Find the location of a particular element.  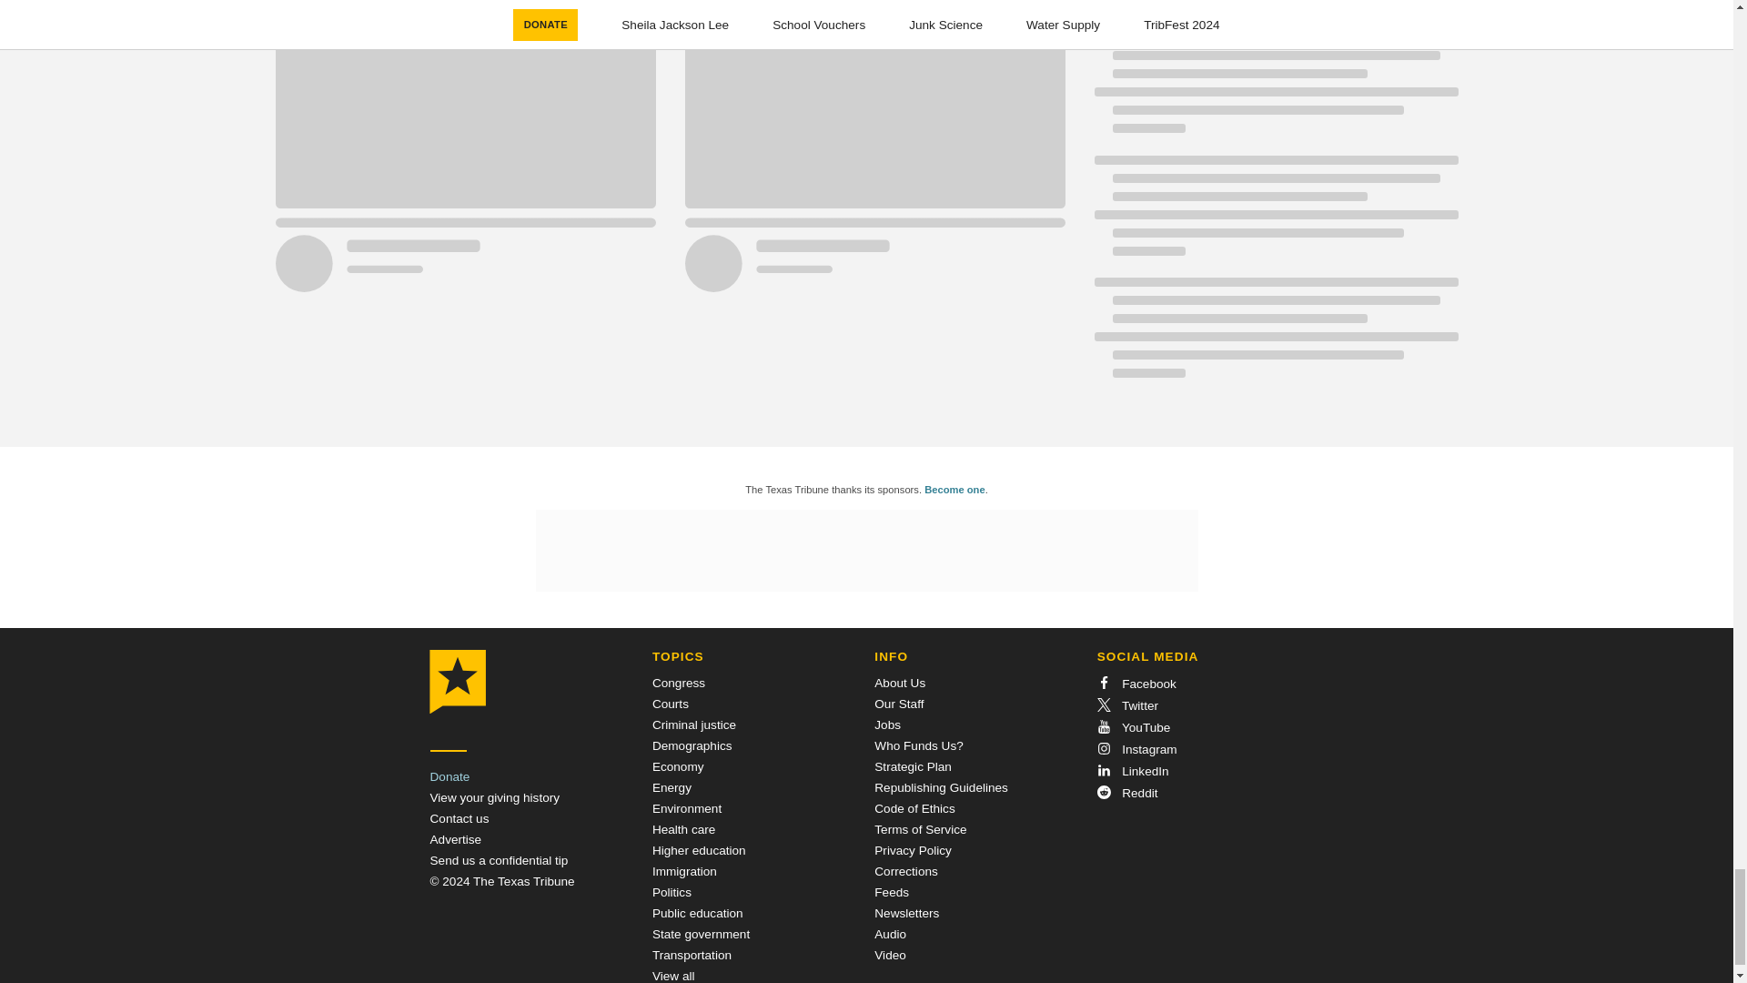

Advertise is located at coordinates (455, 839).